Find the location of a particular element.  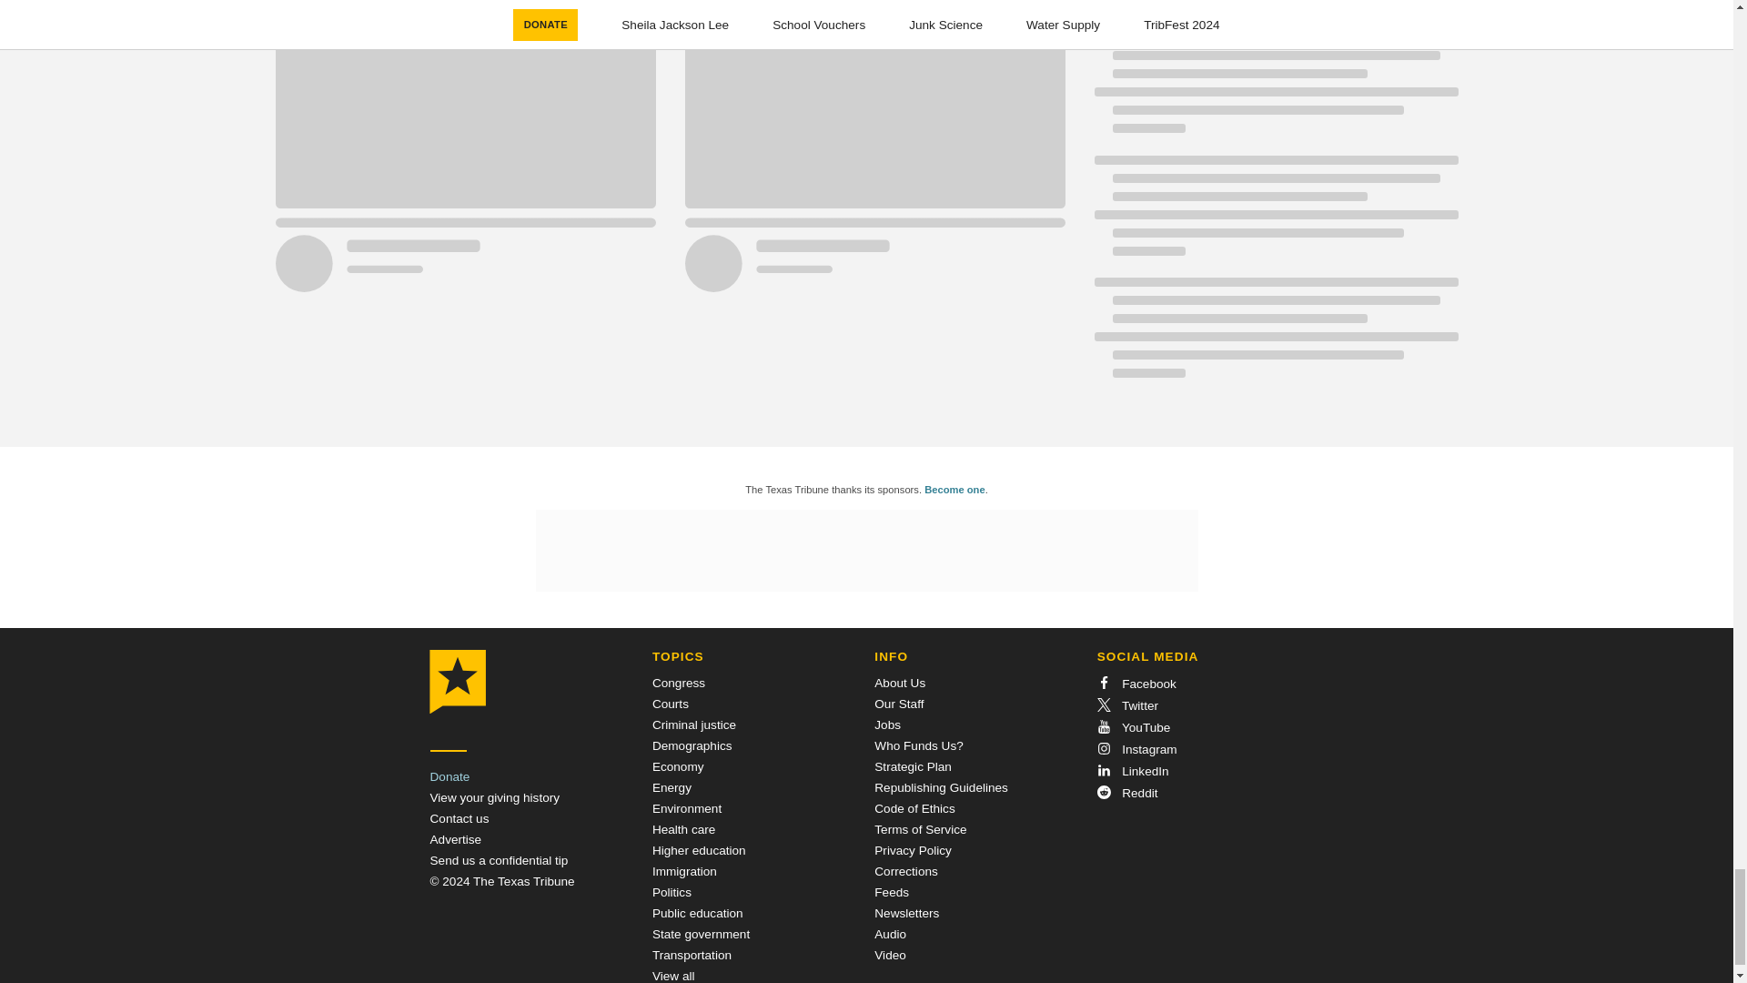

Advertise is located at coordinates (455, 839).